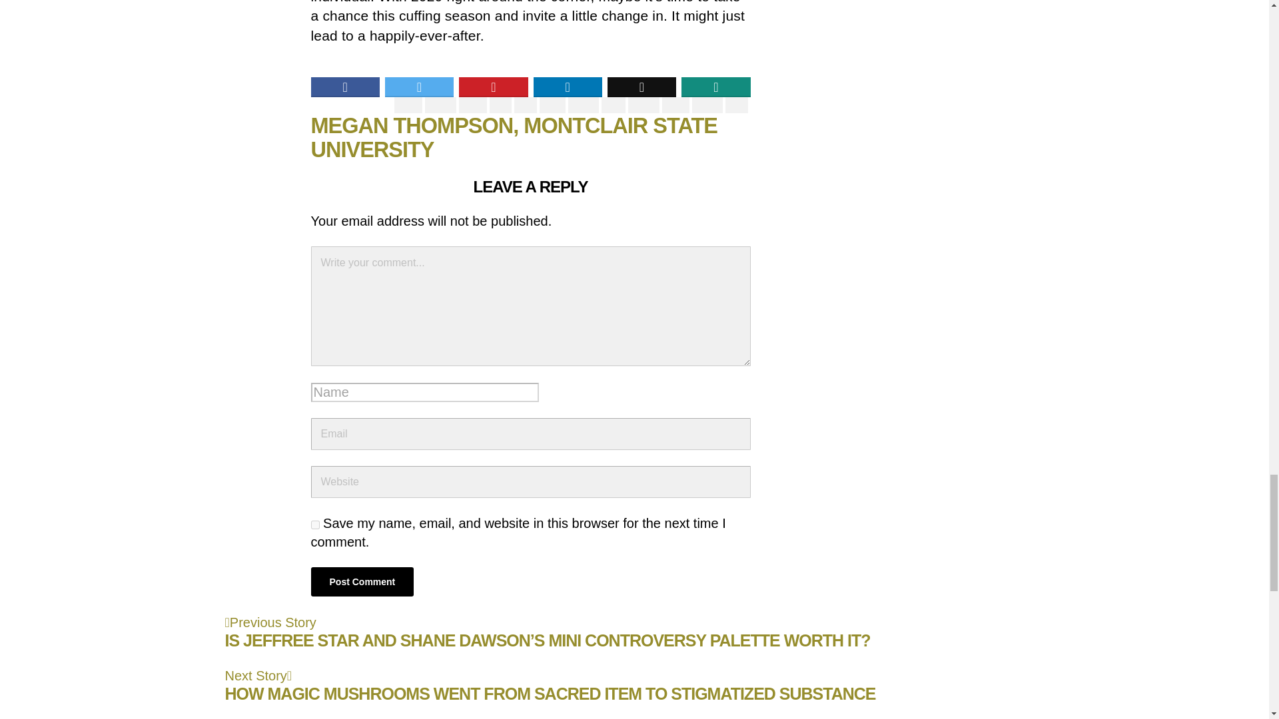  I want to click on yes, so click(314, 525).